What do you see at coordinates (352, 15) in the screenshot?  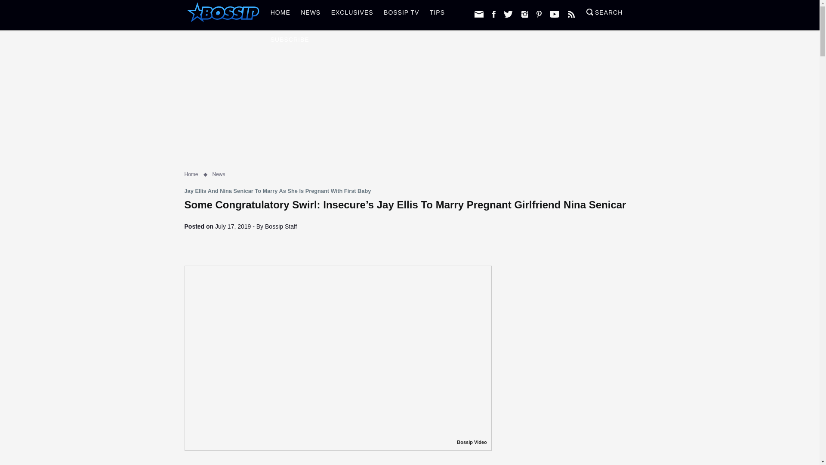 I see `EXCLUSIVES` at bounding box center [352, 15].